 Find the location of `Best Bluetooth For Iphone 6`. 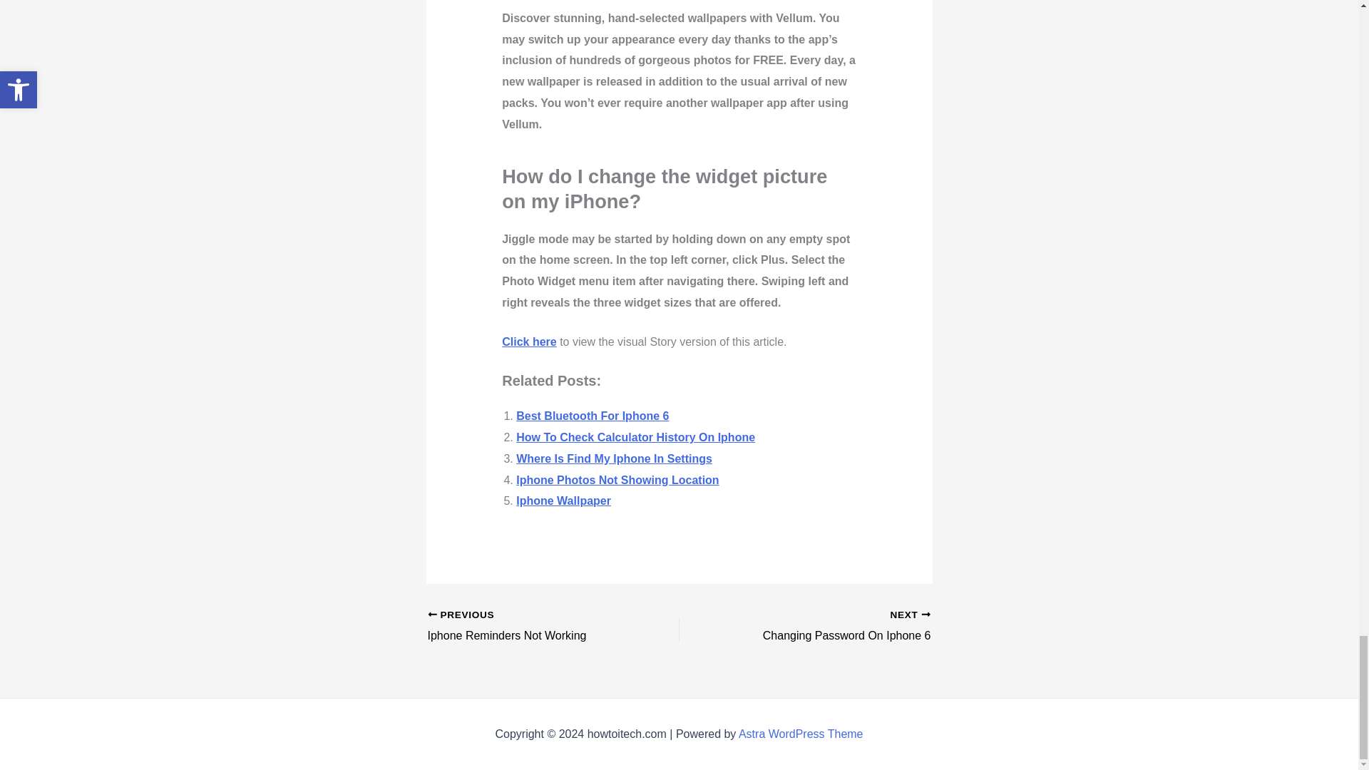

Best Bluetooth For Iphone 6 is located at coordinates (592, 415).